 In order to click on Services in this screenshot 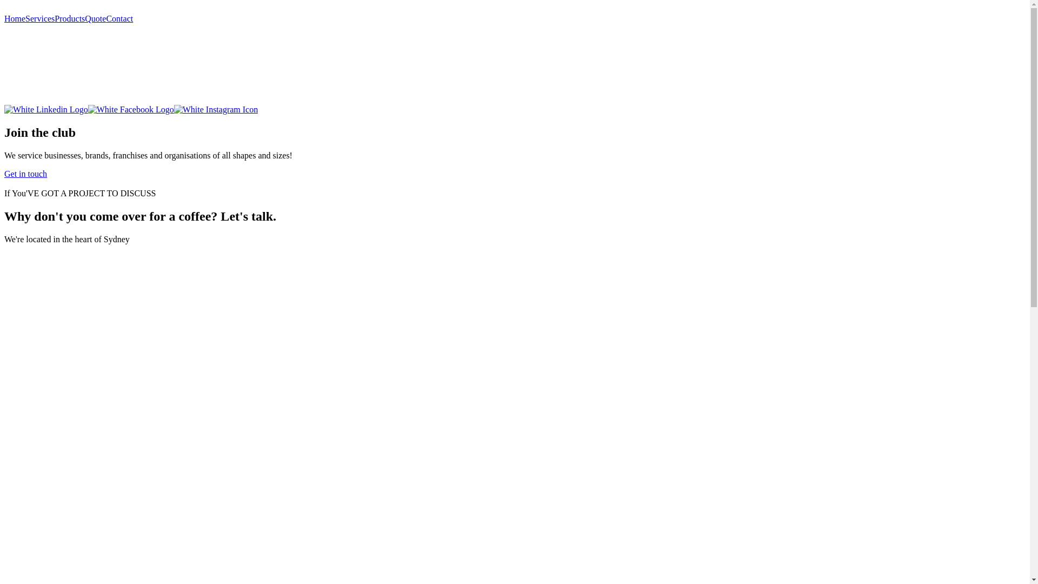, I will do `click(40, 18)`.